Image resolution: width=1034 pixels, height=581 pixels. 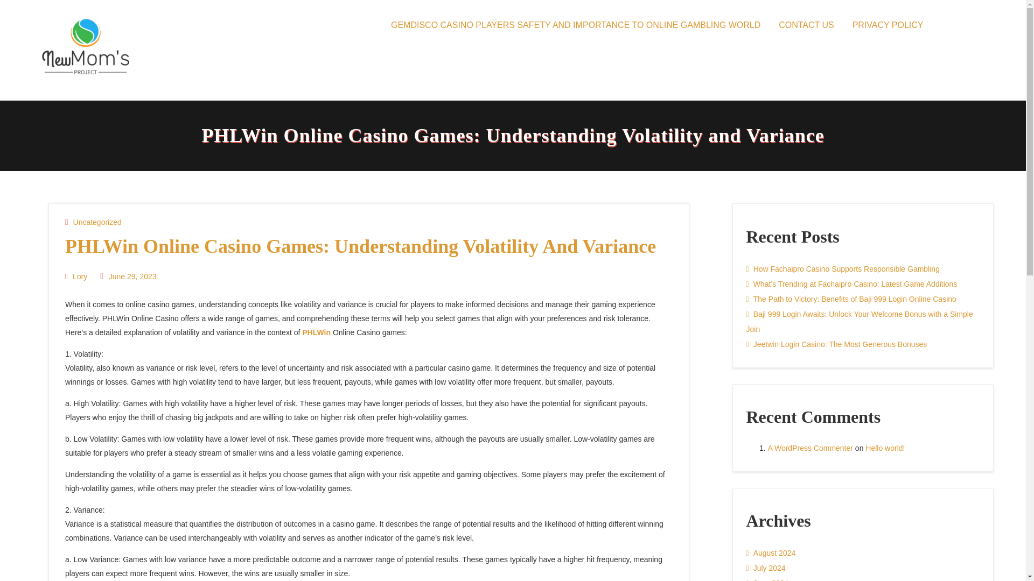 I want to click on How Fachaipro Casino Supports Responsible Gambling, so click(x=843, y=269).